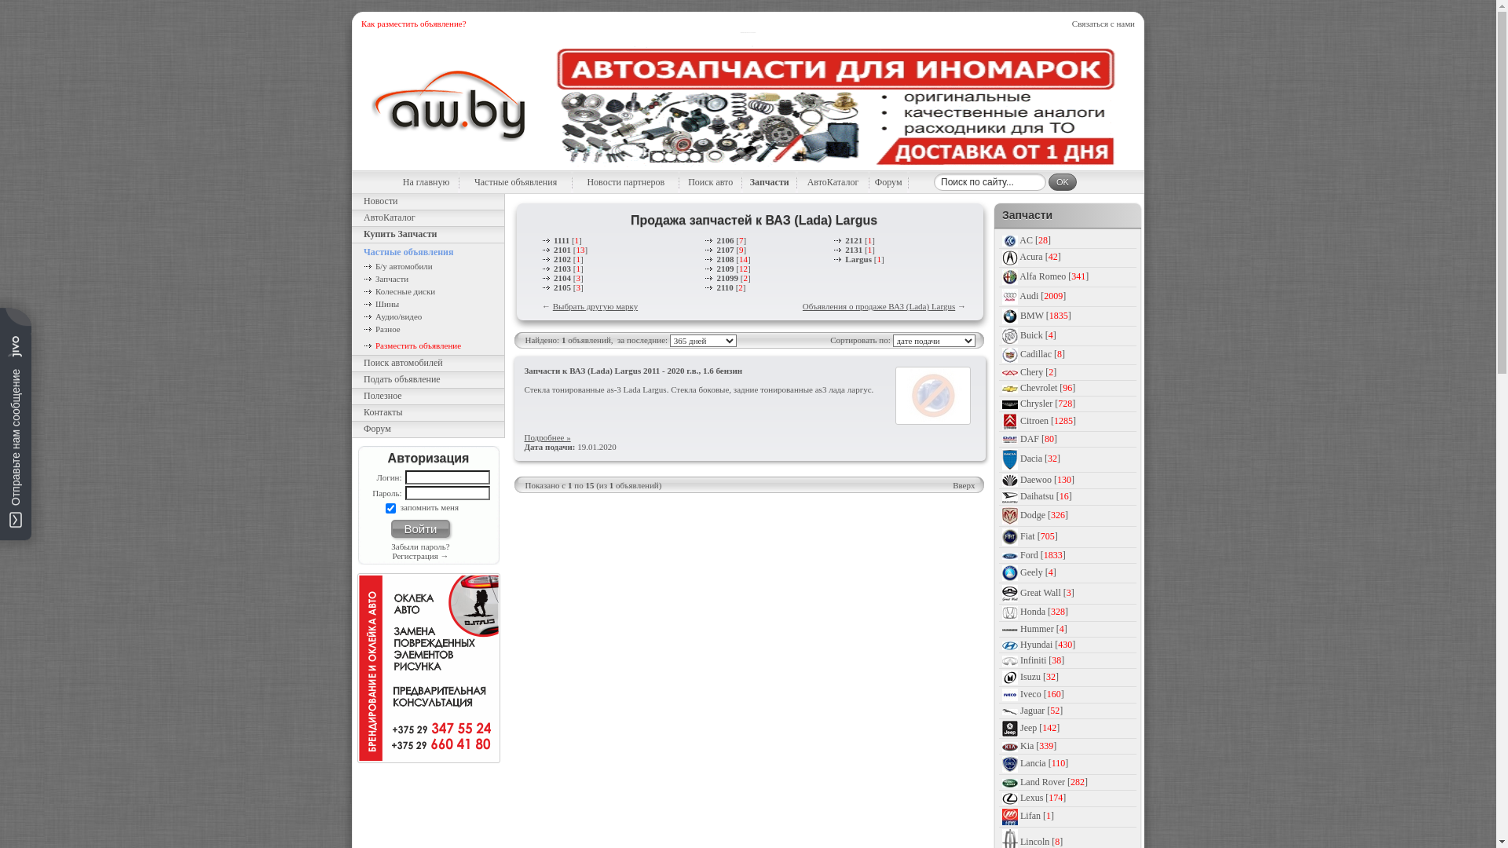  I want to click on Kia [339], so click(1038, 746).